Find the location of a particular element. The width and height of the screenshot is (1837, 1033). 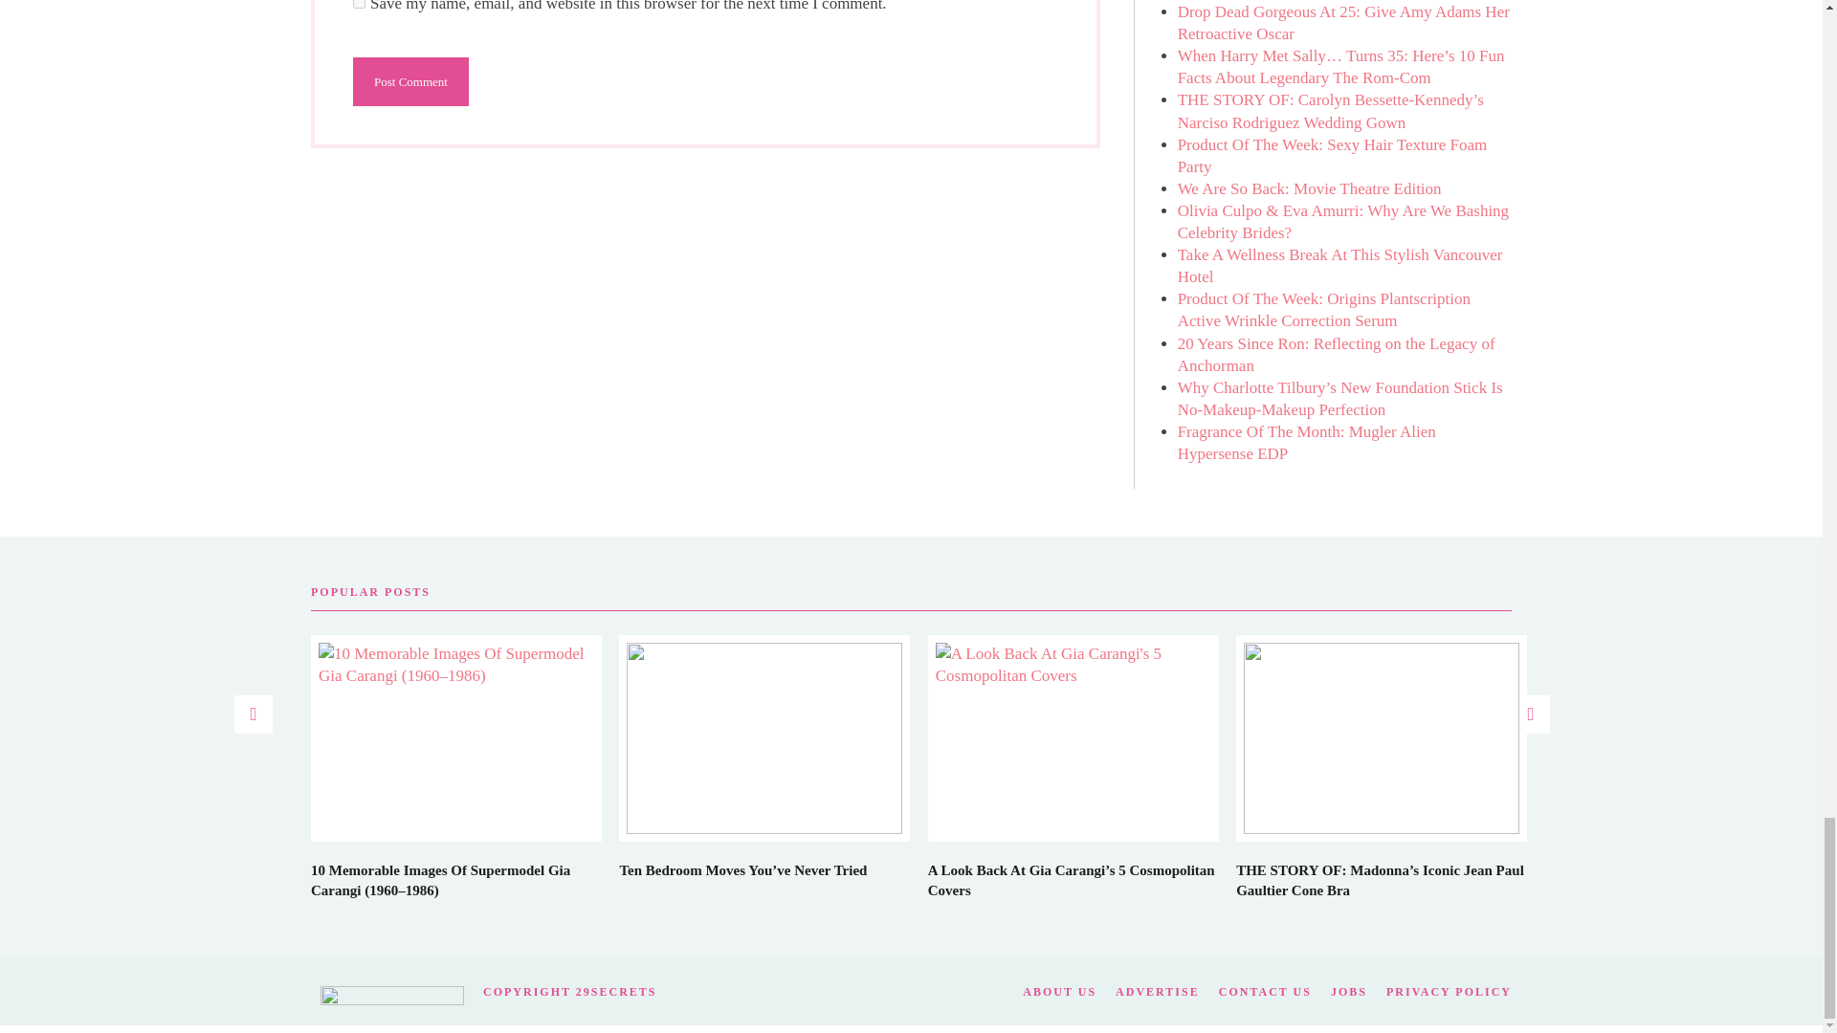

Post Comment is located at coordinates (409, 82).